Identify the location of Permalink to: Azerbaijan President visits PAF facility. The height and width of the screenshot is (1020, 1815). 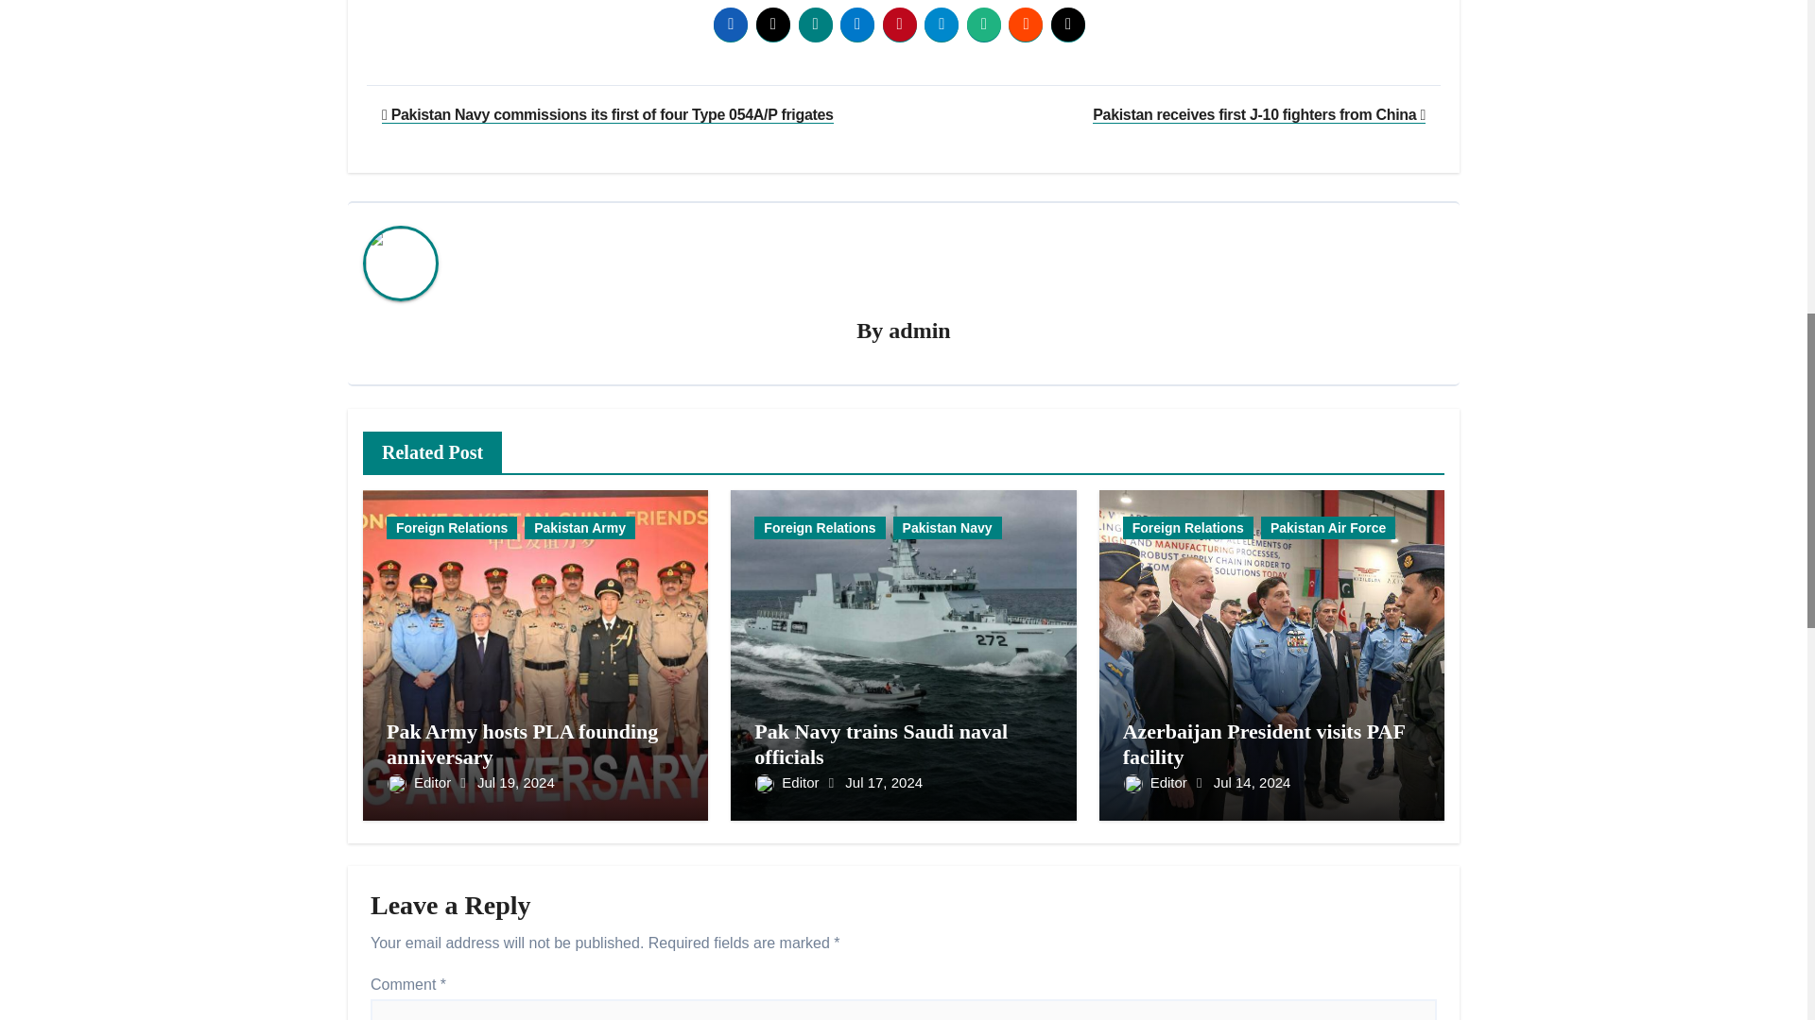
(1264, 744).